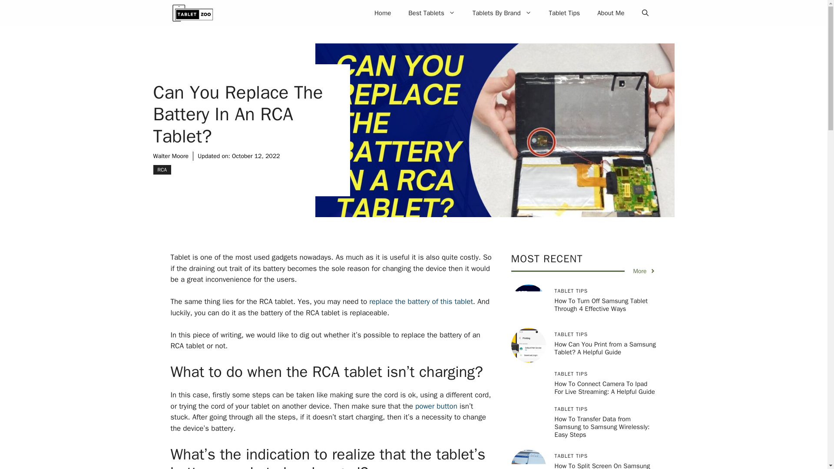 This screenshot has height=469, width=834. What do you see at coordinates (644, 271) in the screenshot?
I see `More` at bounding box center [644, 271].